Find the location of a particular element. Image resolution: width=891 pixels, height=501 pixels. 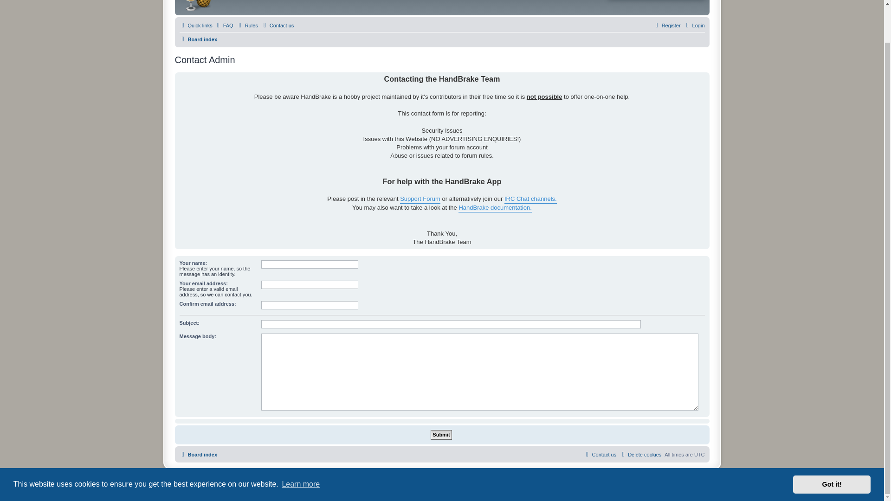

Privacy is located at coordinates (433, 487).